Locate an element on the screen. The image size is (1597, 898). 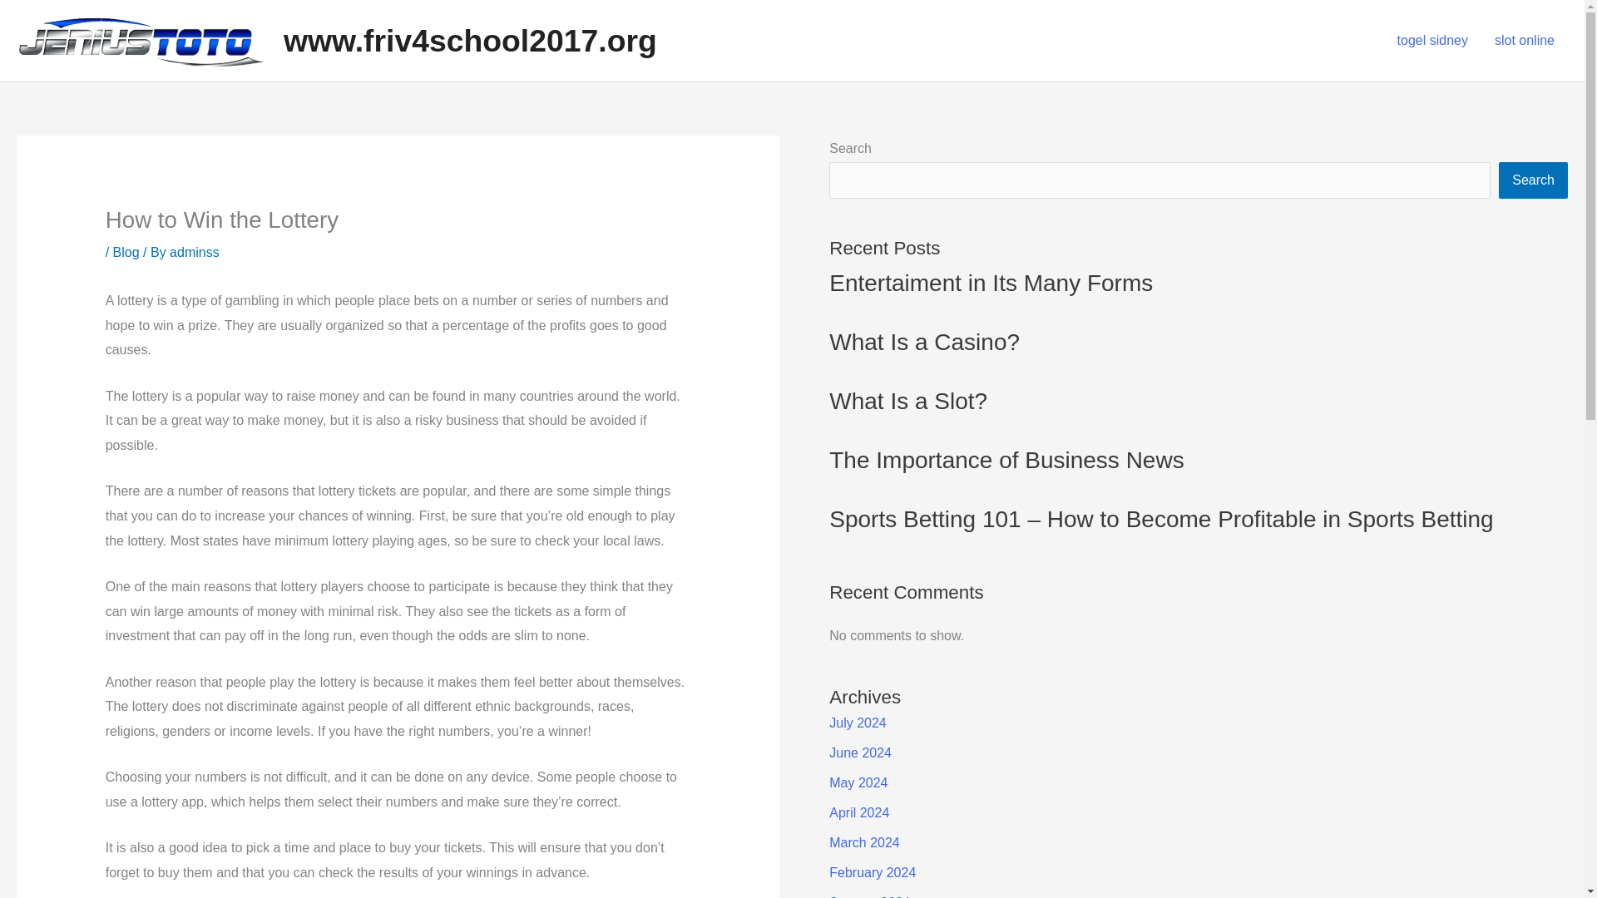
June 2024 is located at coordinates (860, 752).